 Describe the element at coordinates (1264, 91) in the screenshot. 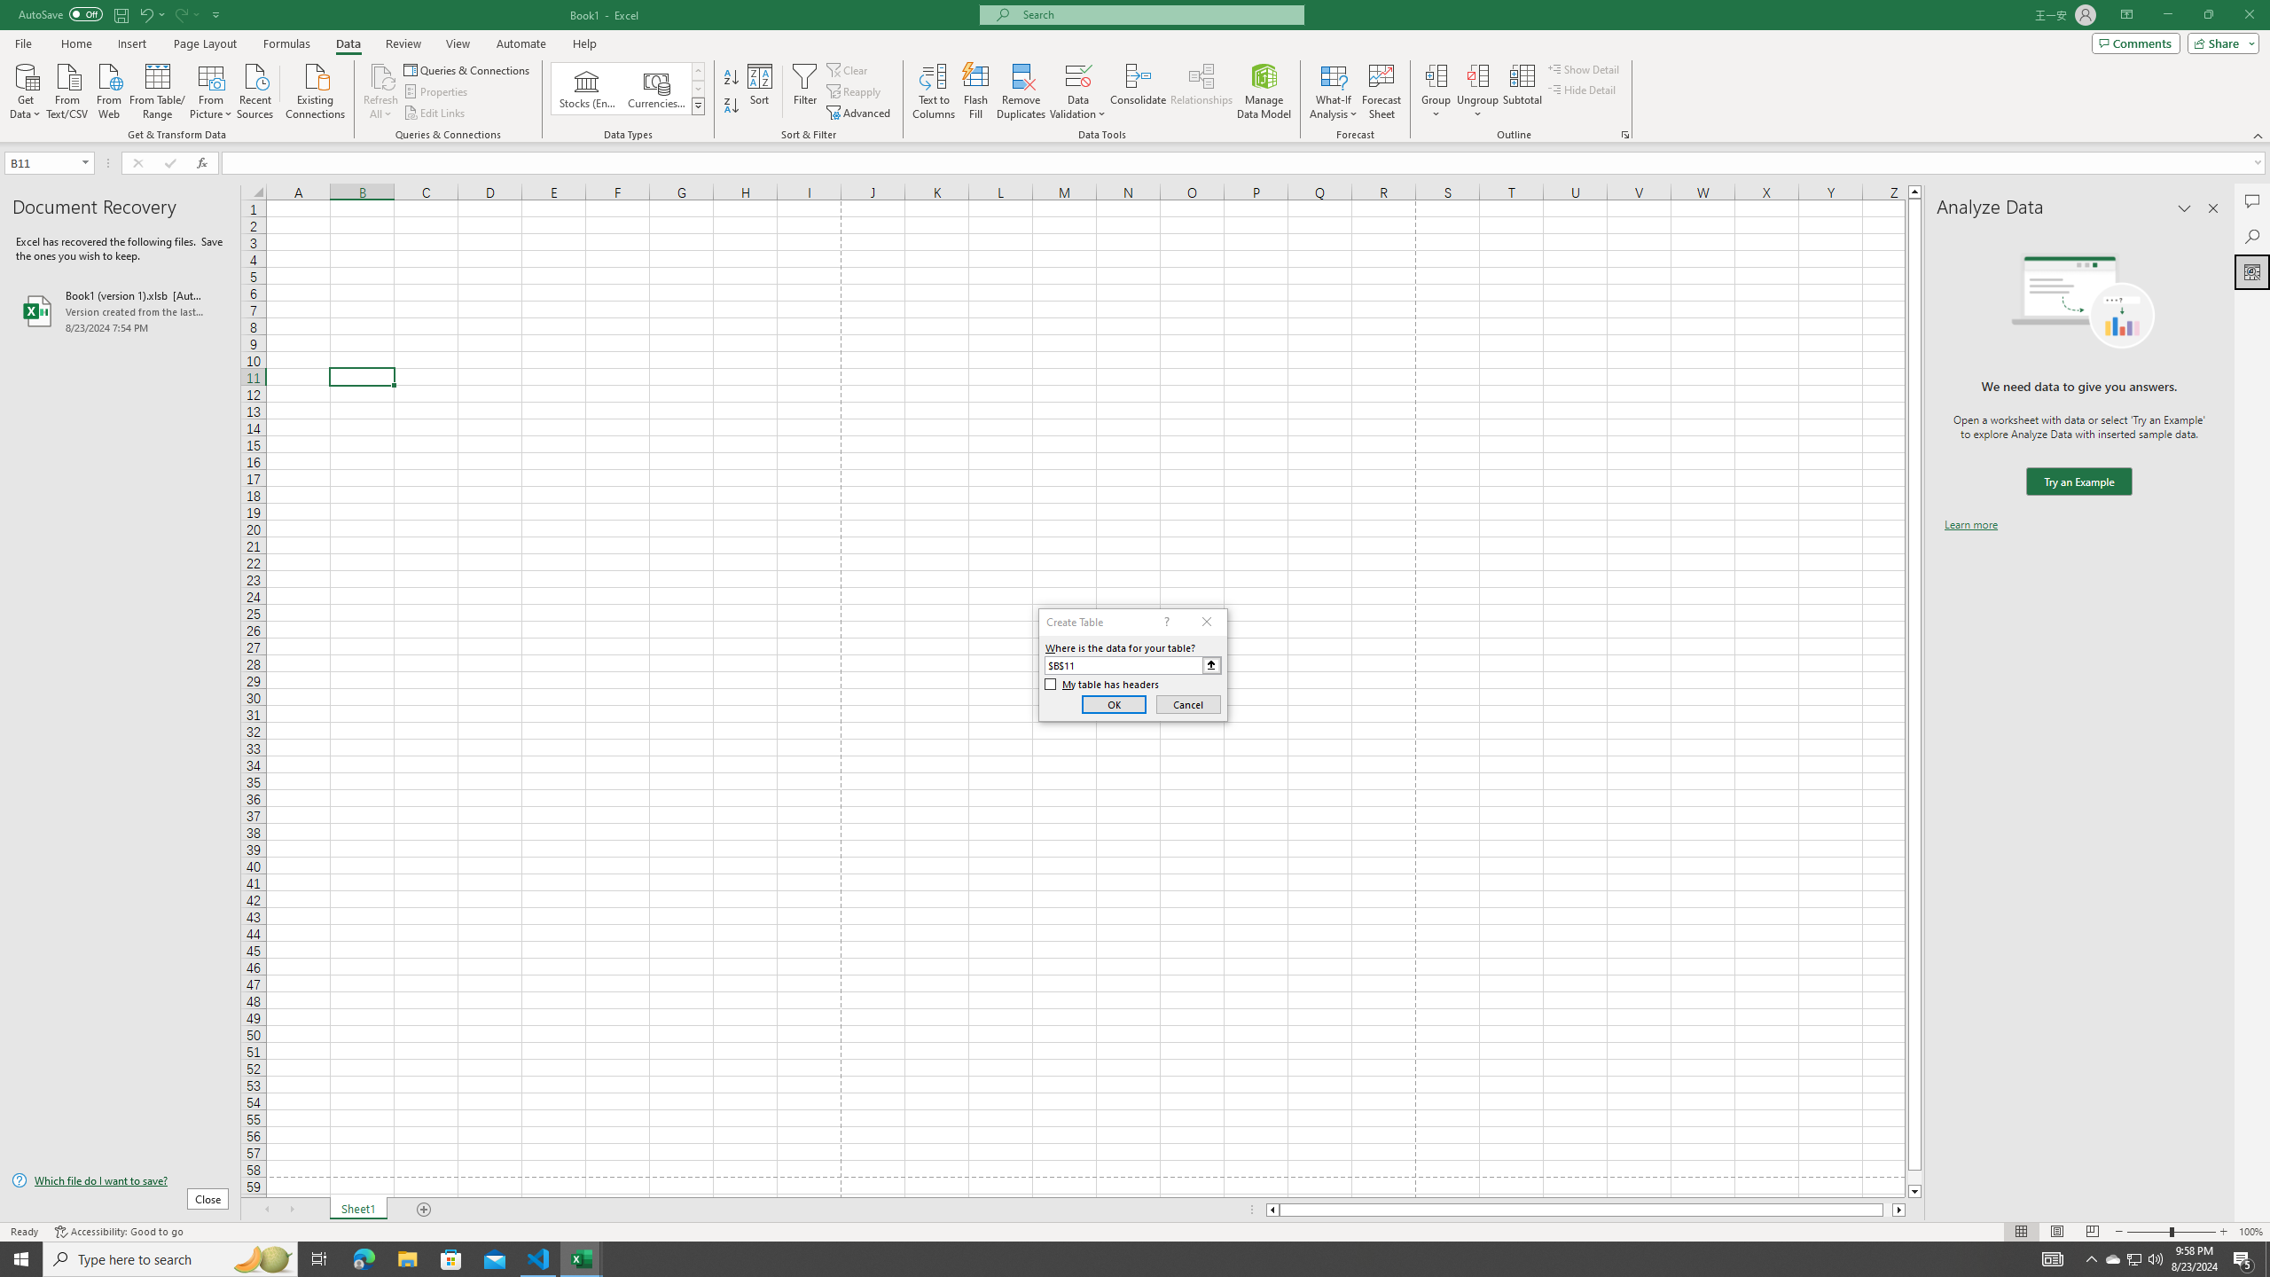

I see `Manage Data Model` at that location.